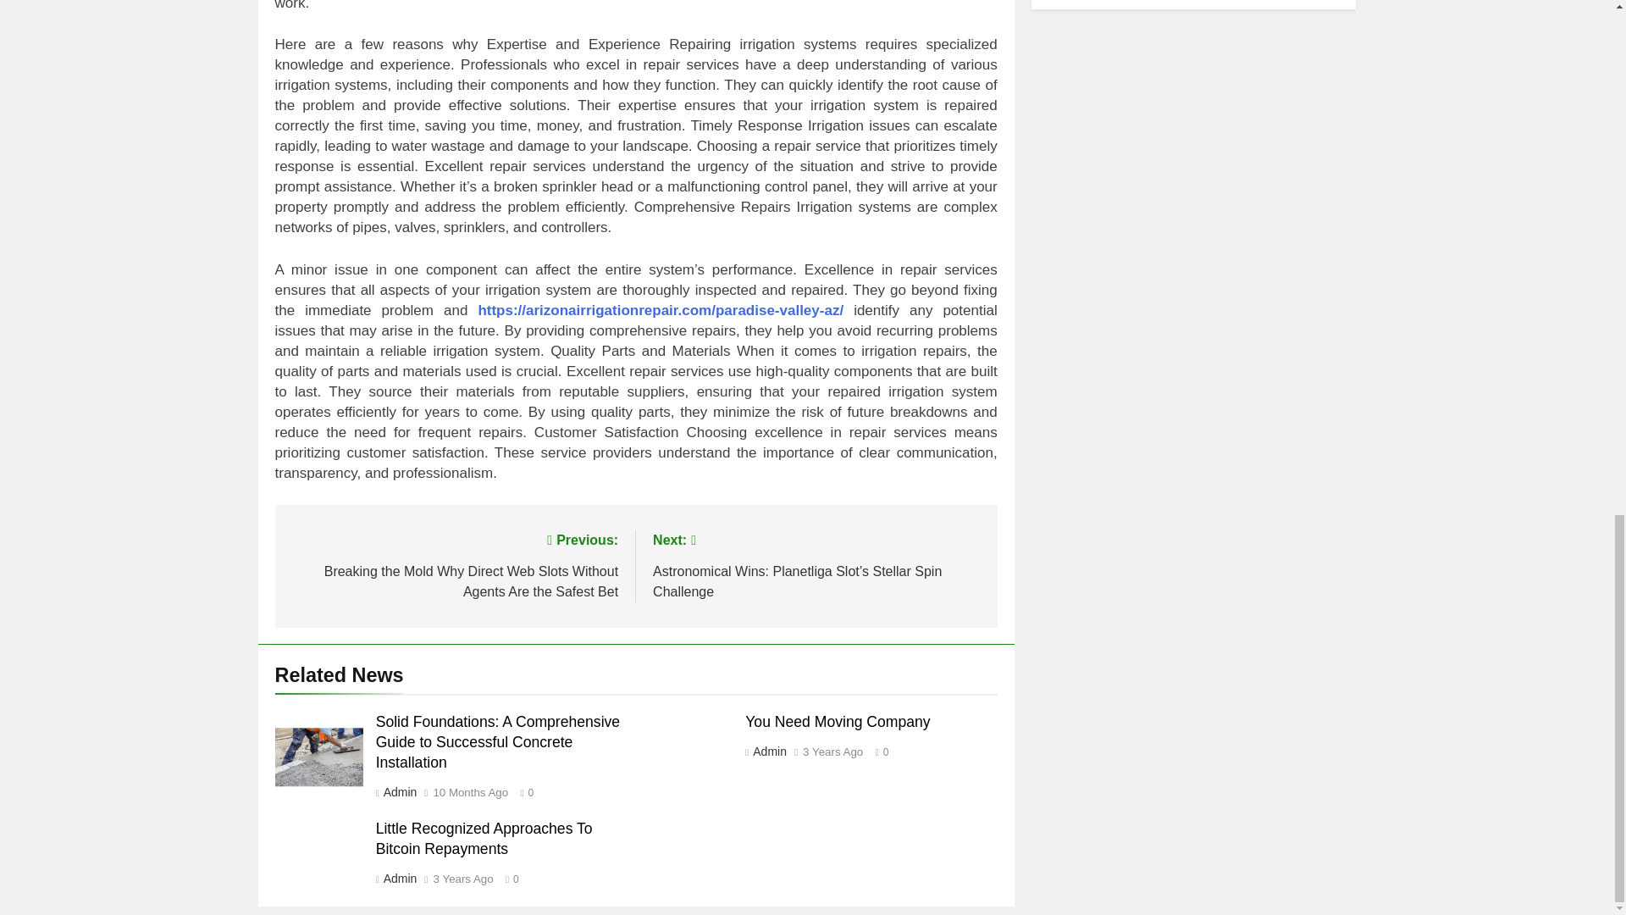 The image size is (1626, 915). I want to click on 3 Years Ago, so click(462, 879).